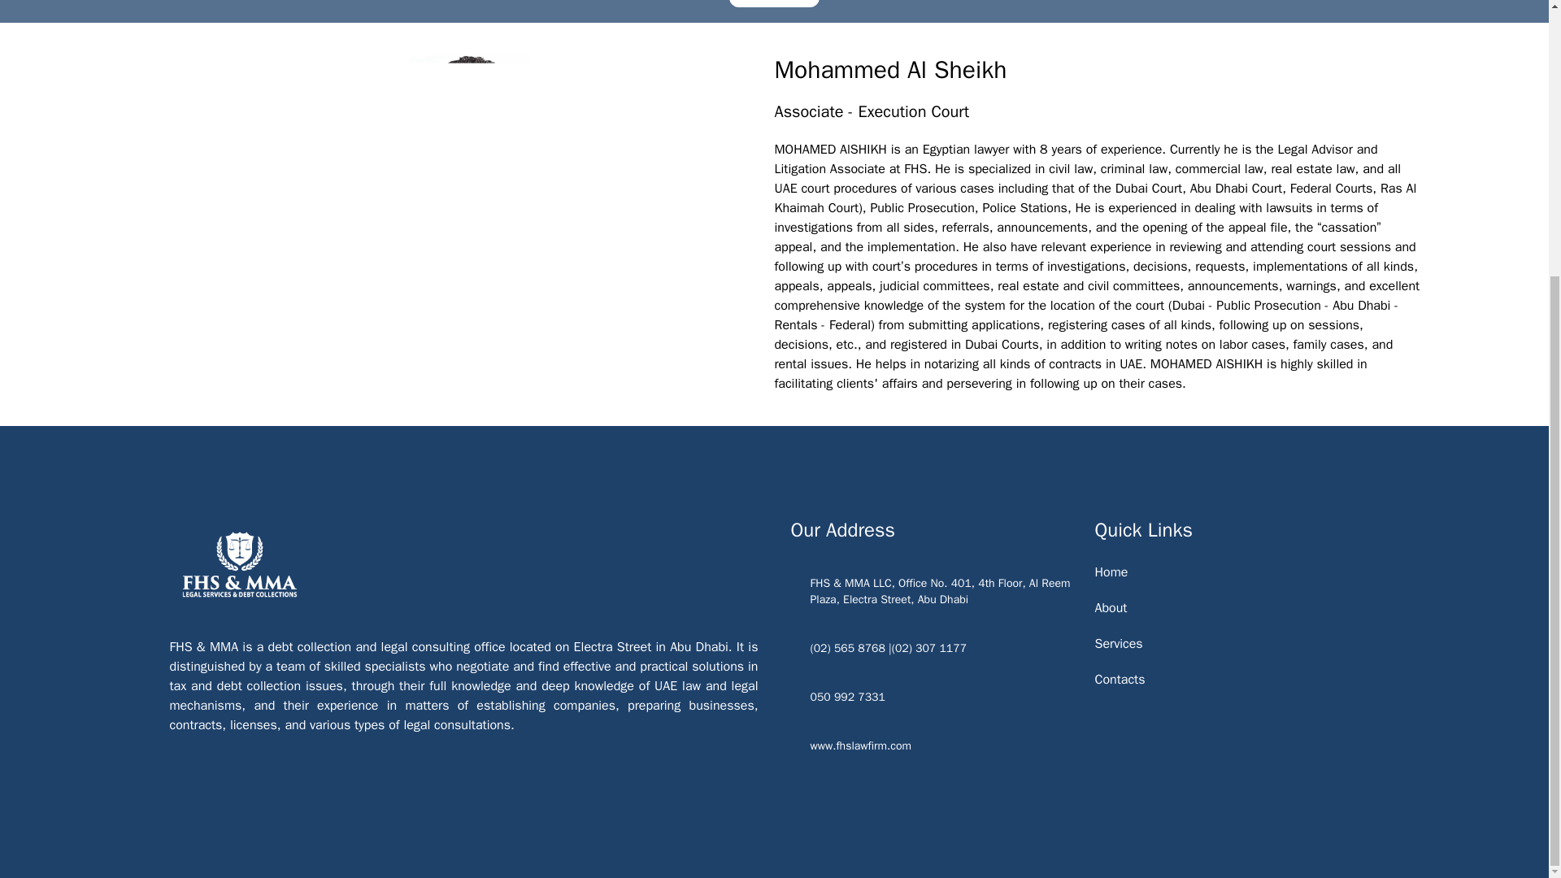 The height and width of the screenshot is (878, 1561). I want to click on CONTACT US, so click(774, 3).